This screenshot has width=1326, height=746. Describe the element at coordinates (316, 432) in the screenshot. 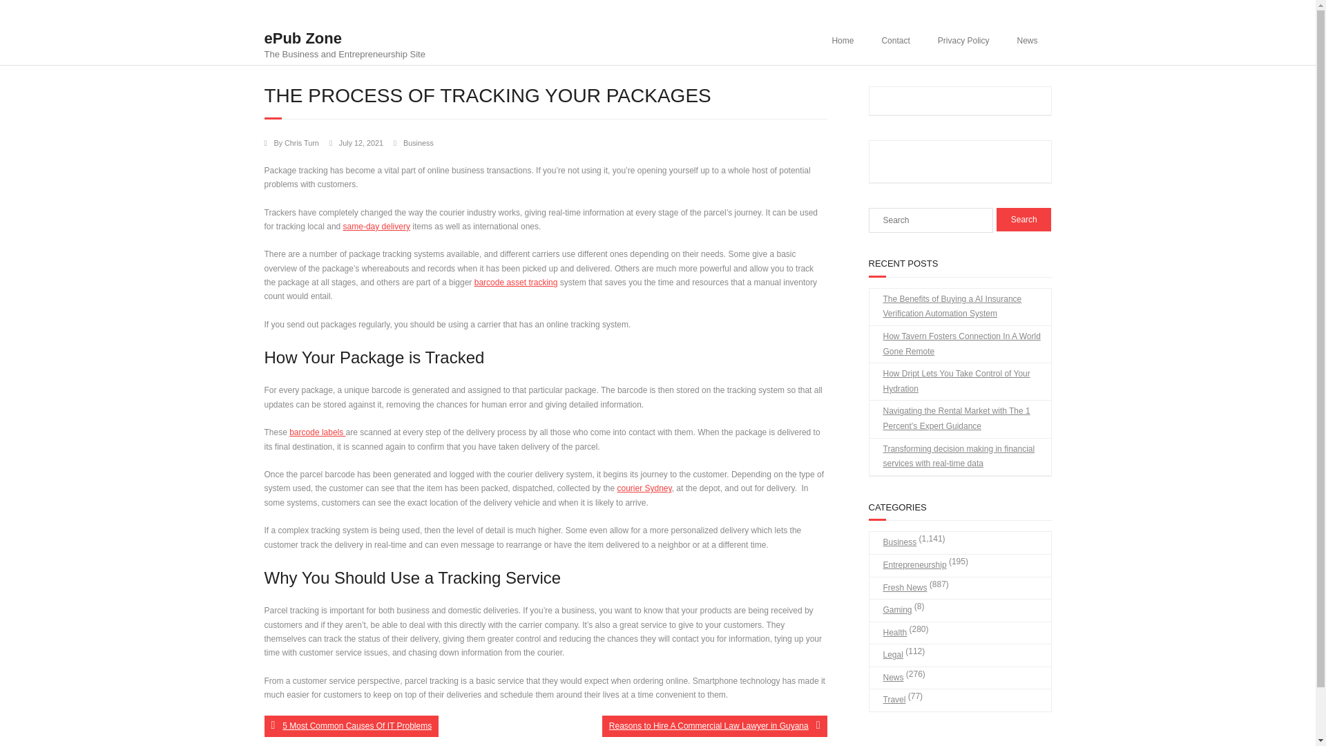

I see `barcode labels` at that location.